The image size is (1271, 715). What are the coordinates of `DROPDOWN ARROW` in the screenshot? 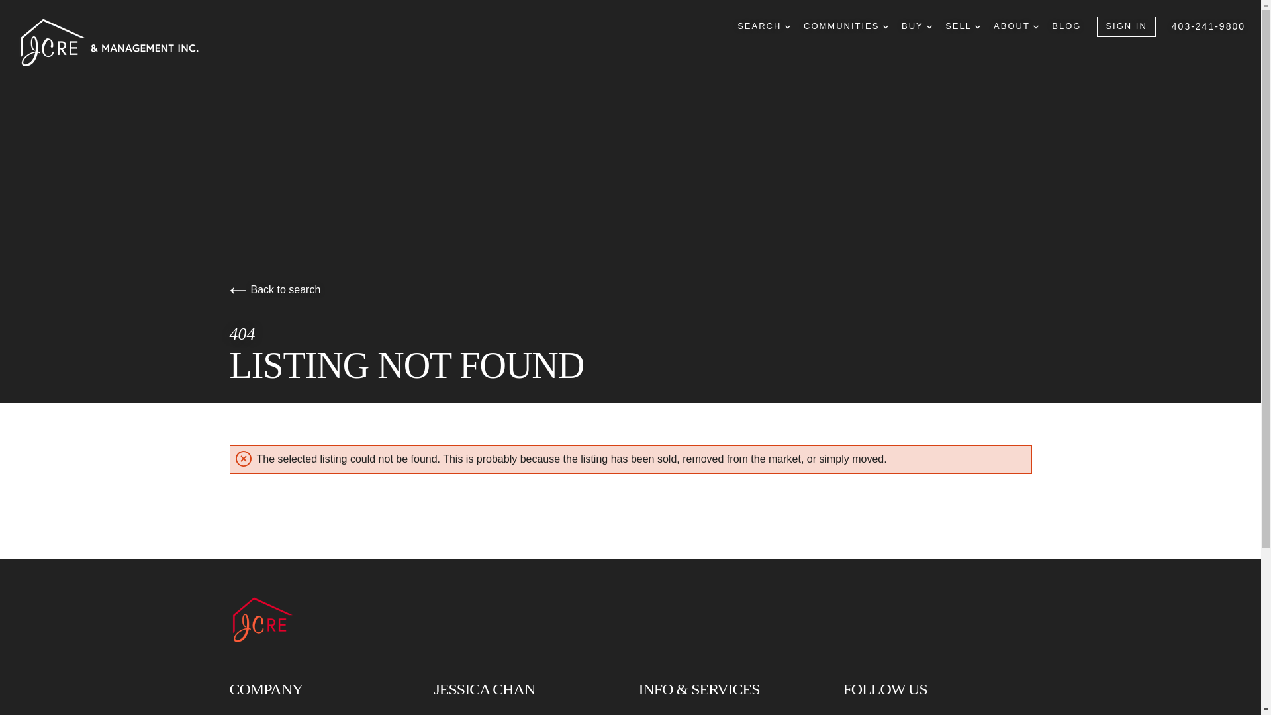 It's located at (929, 26).